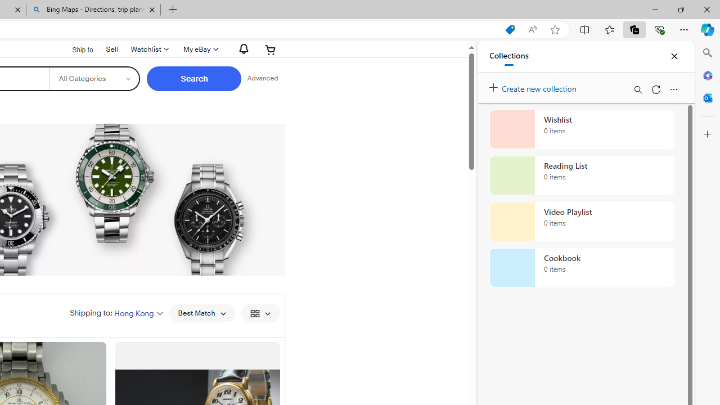  I want to click on Select a category for search, so click(94, 79).